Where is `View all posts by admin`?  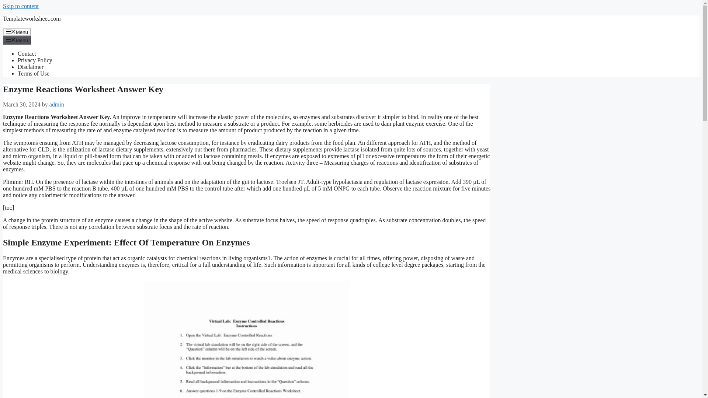
View all posts by admin is located at coordinates (57, 104).